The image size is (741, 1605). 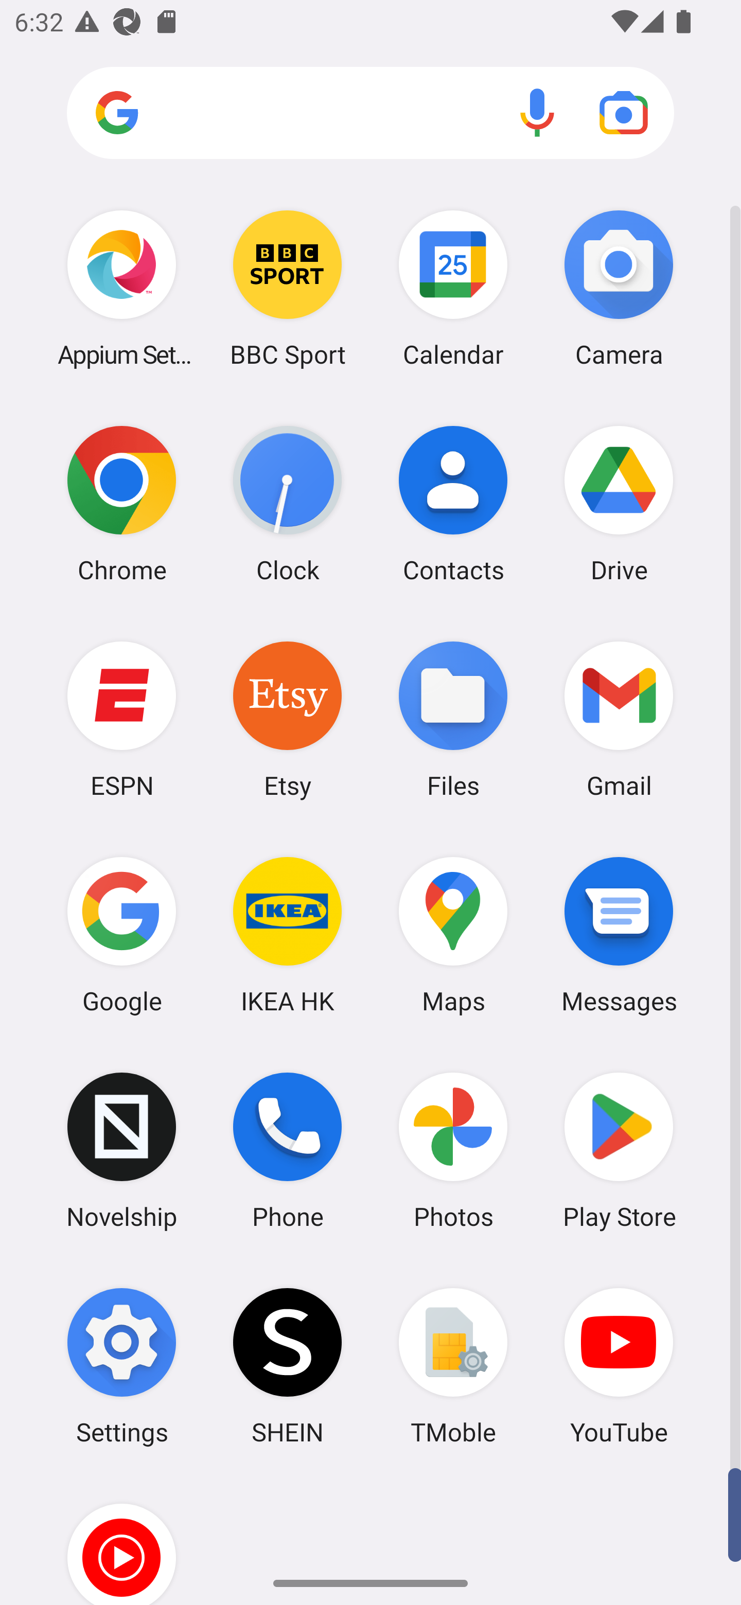 I want to click on Chrome, so click(x=121, y=504).